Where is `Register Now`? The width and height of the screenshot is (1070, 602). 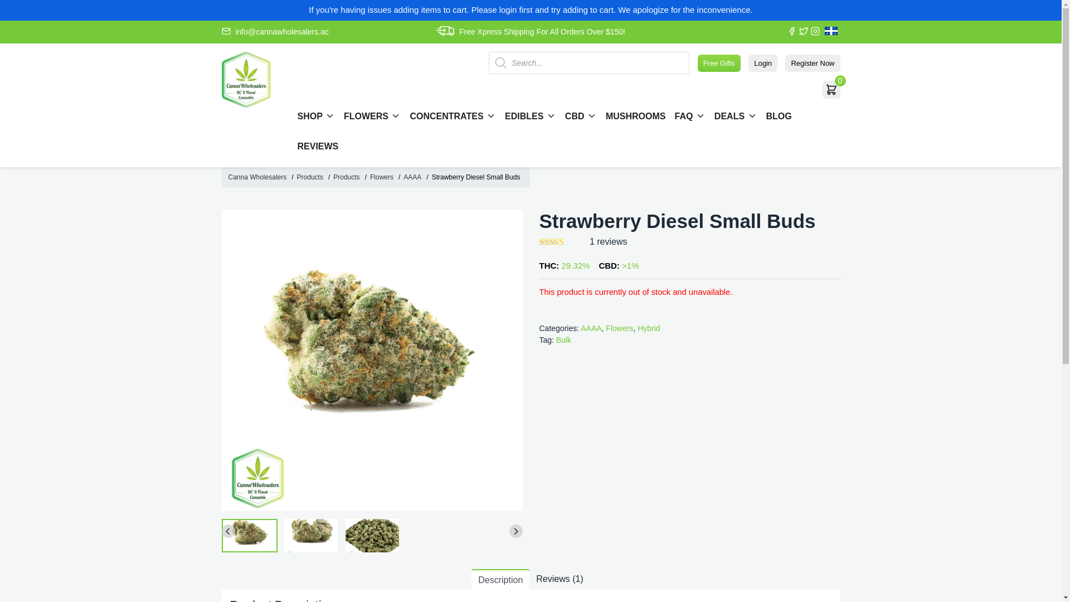
Register Now is located at coordinates (813, 64).